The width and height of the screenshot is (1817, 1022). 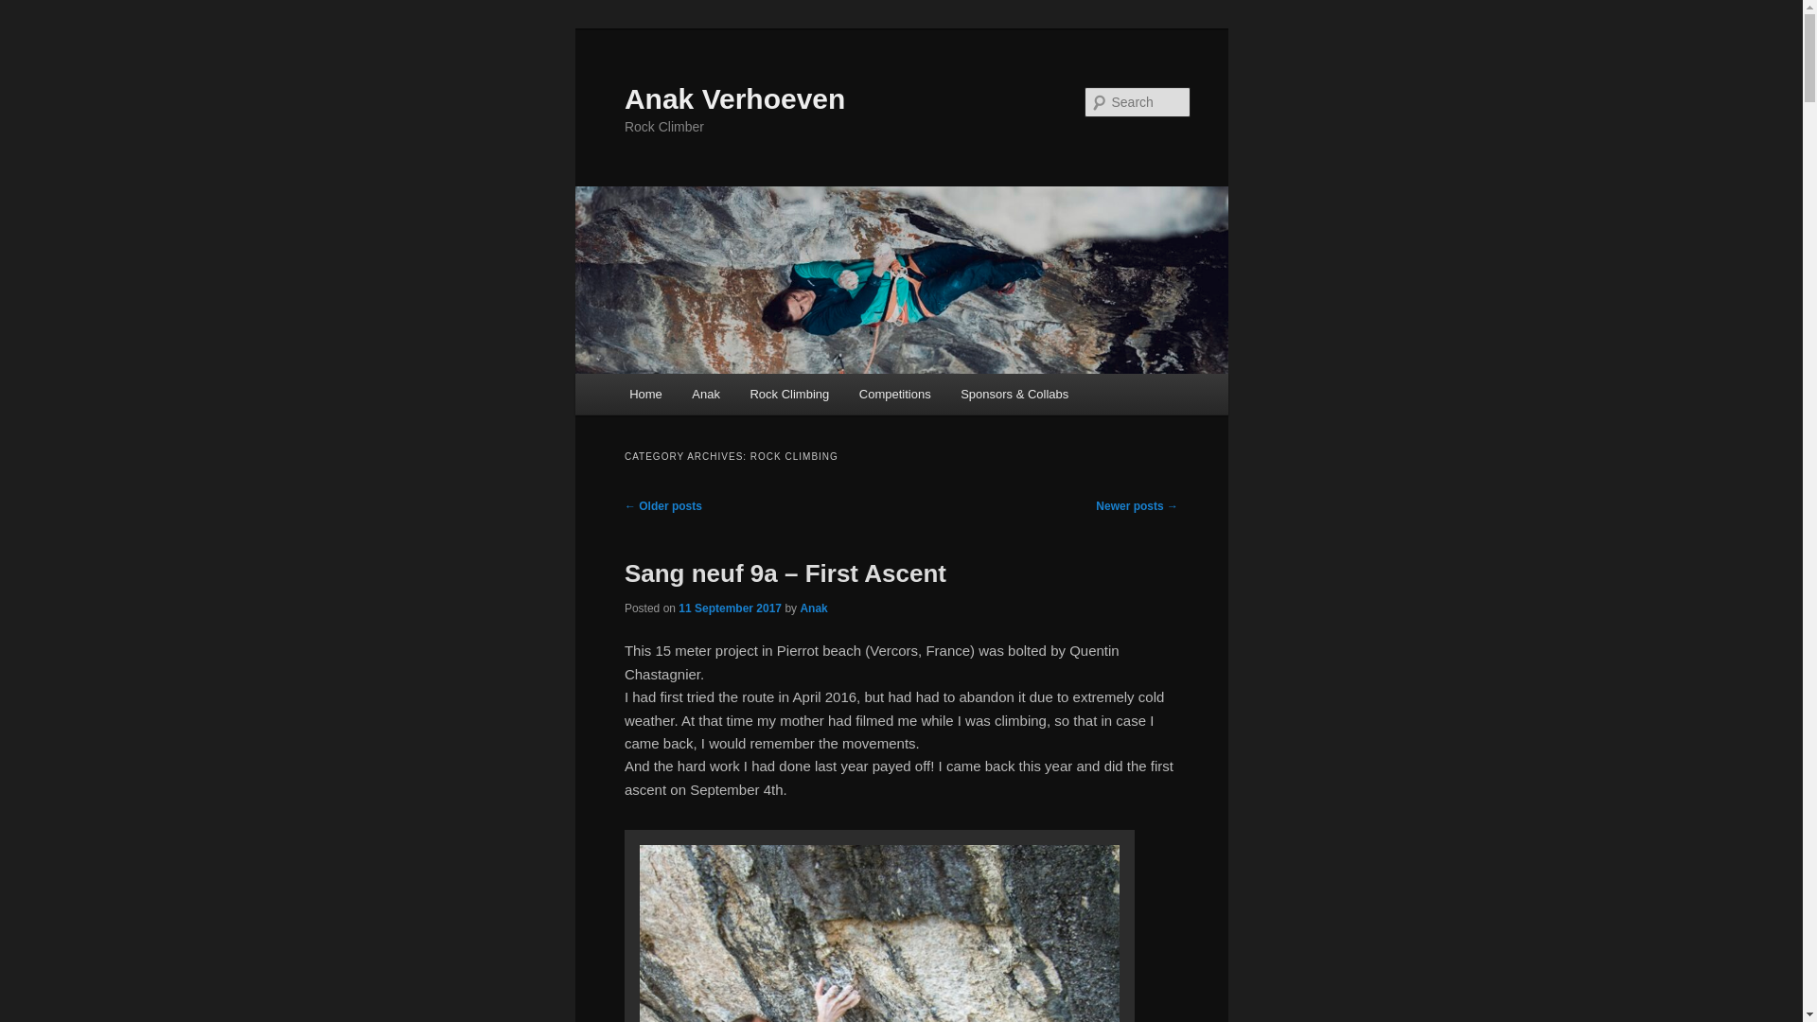 What do you see at coordinates (789, 394) in the screenshot?
I see `Rock Climbing` at bounding box center [789, 394].